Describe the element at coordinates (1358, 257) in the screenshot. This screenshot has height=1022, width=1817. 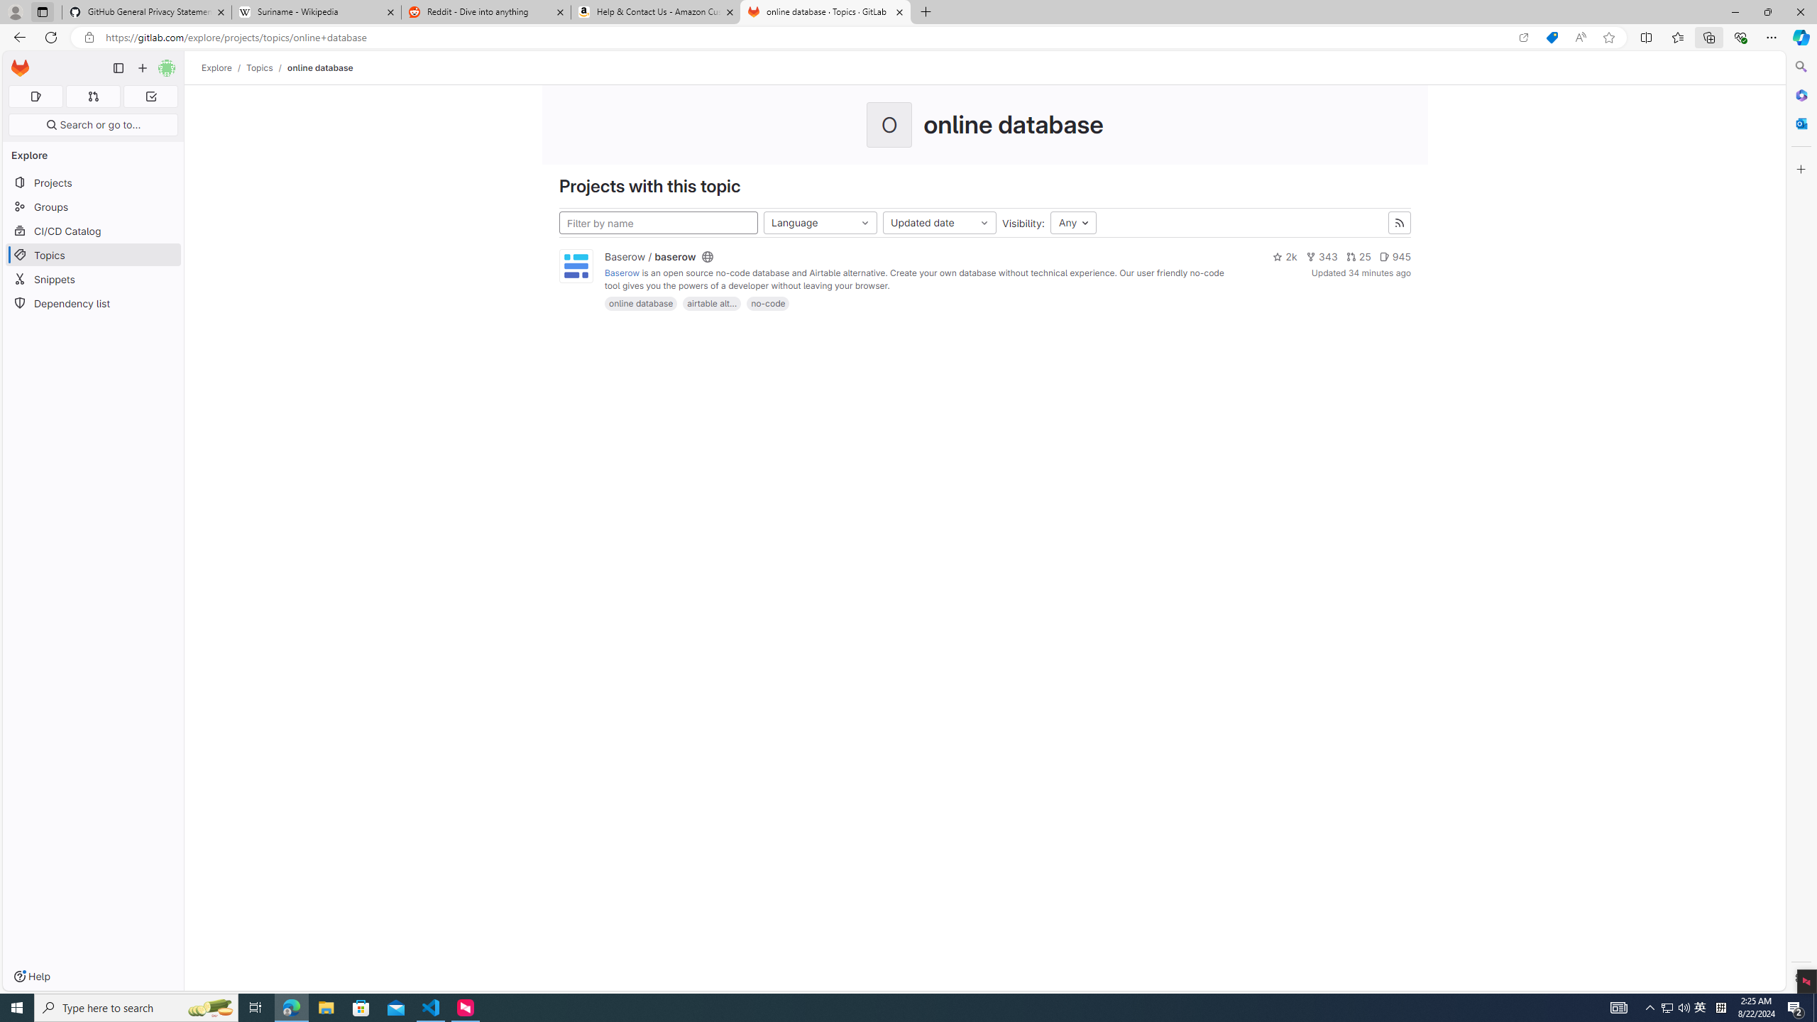
I see `25` at that location.